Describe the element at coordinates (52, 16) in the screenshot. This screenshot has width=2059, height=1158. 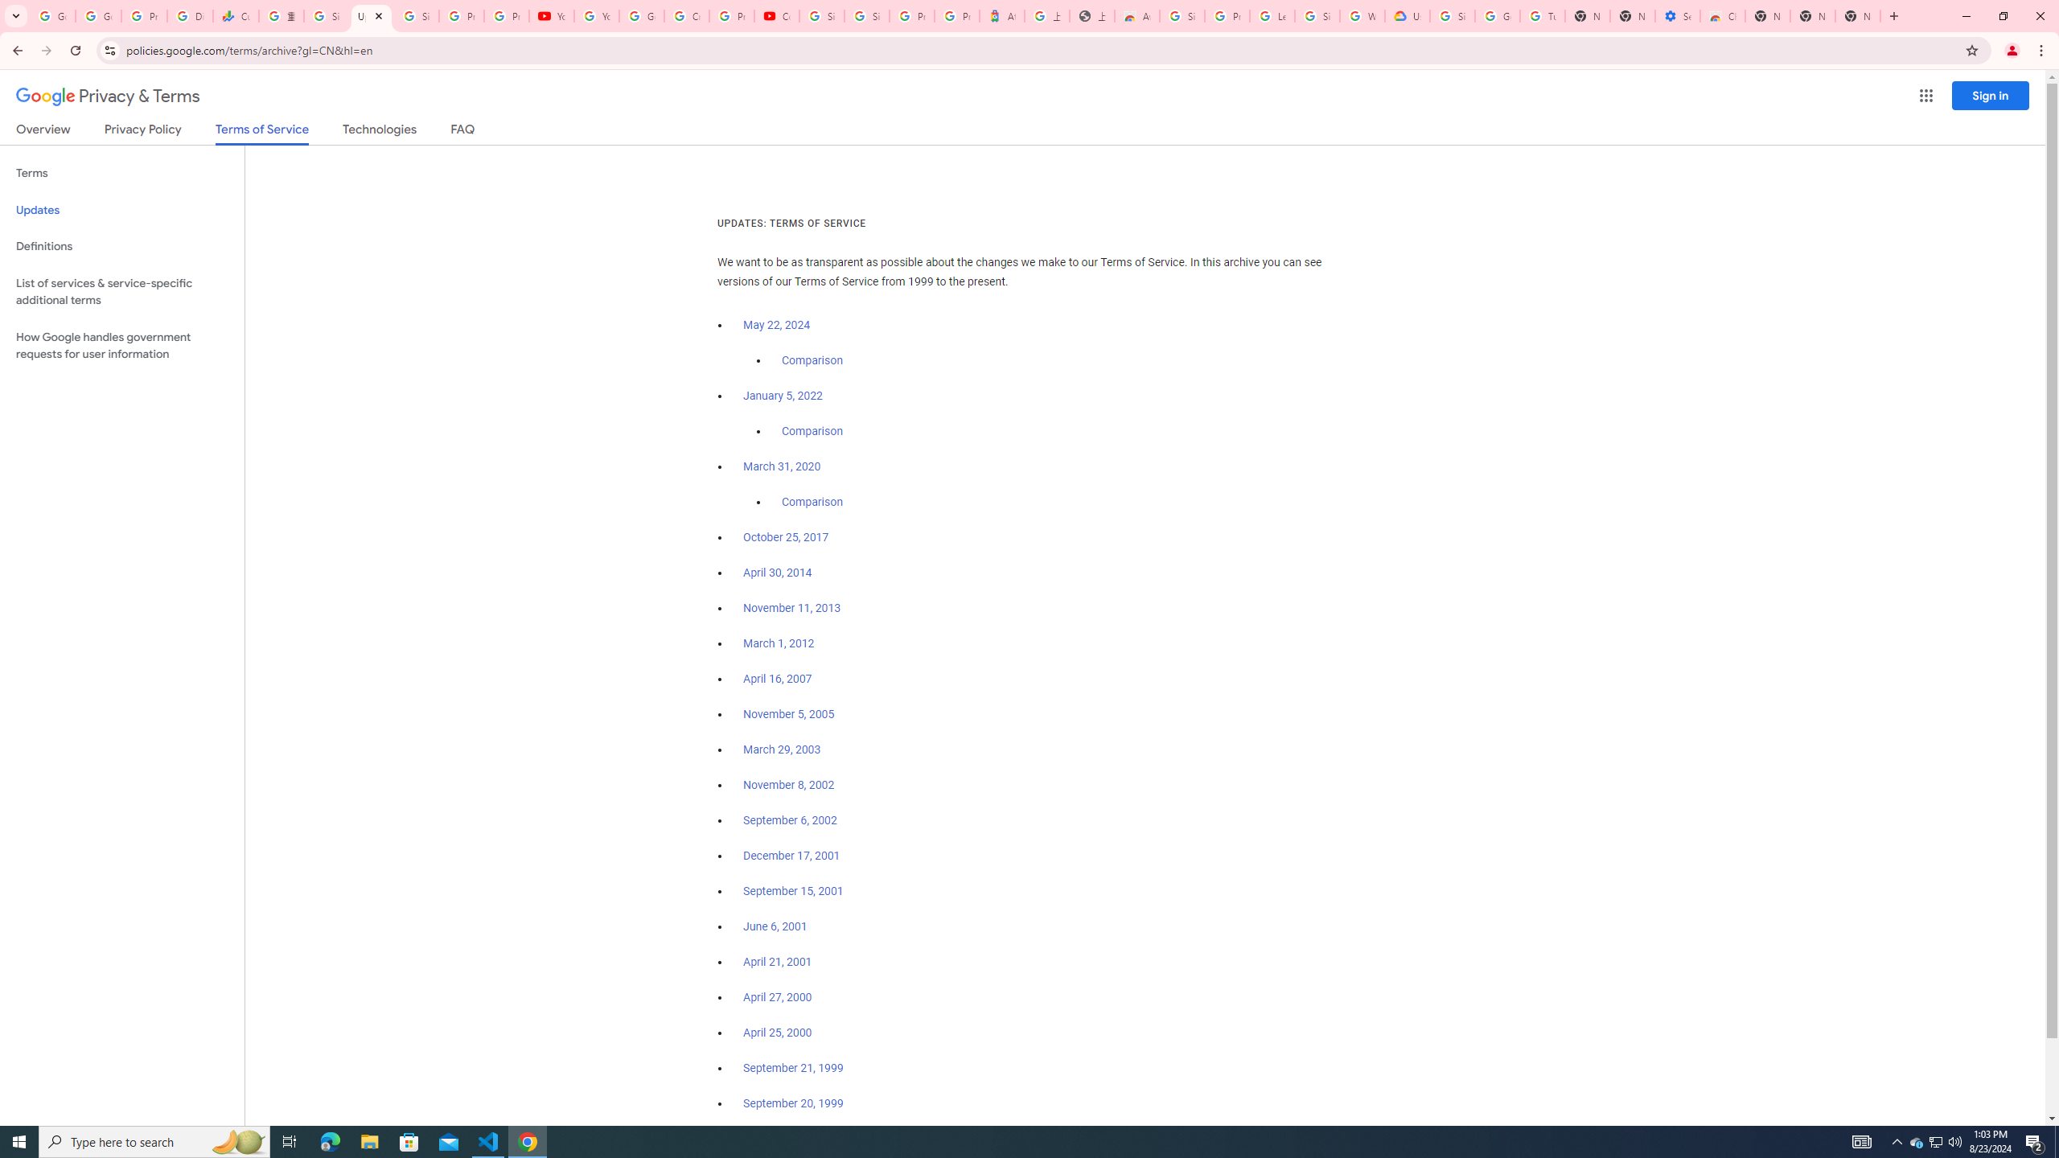
I see `Google Workspace Admin Community` at that location.